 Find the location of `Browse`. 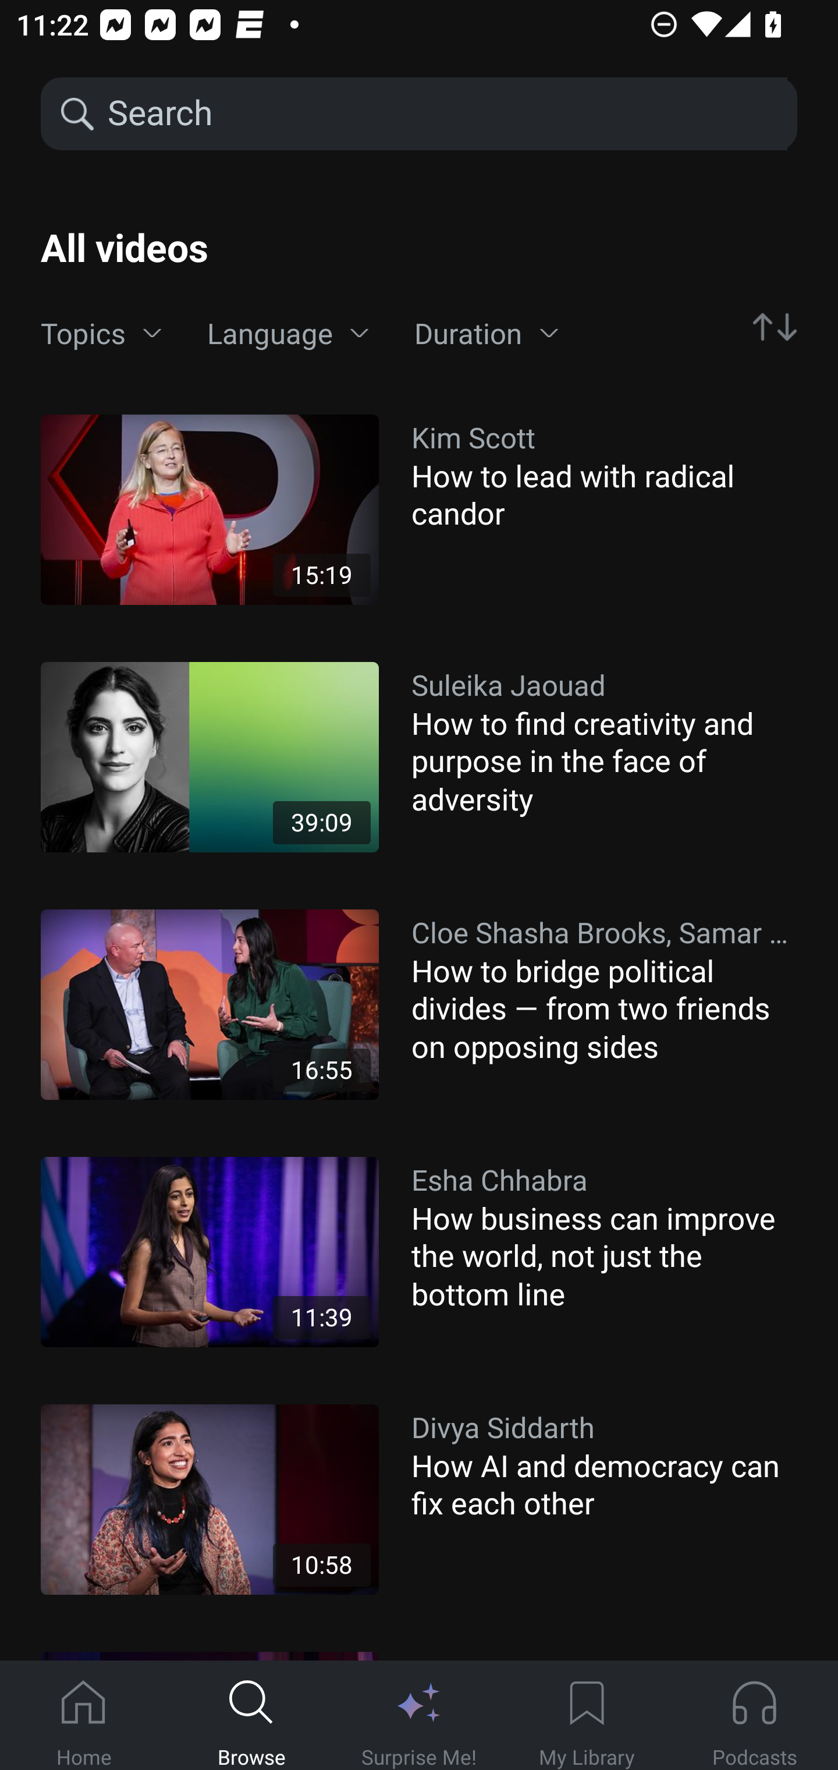

Browse is located at coordinates (251, 1716).